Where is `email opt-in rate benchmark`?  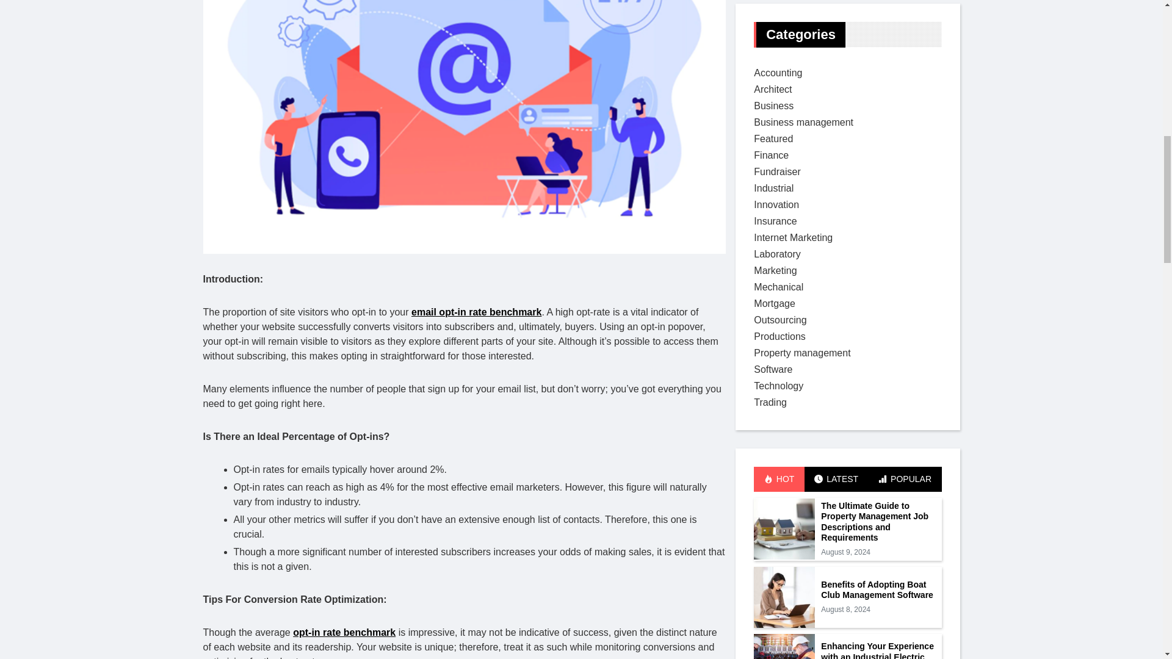 email opt-in rate benchmark is located at coordinates (476, 23).